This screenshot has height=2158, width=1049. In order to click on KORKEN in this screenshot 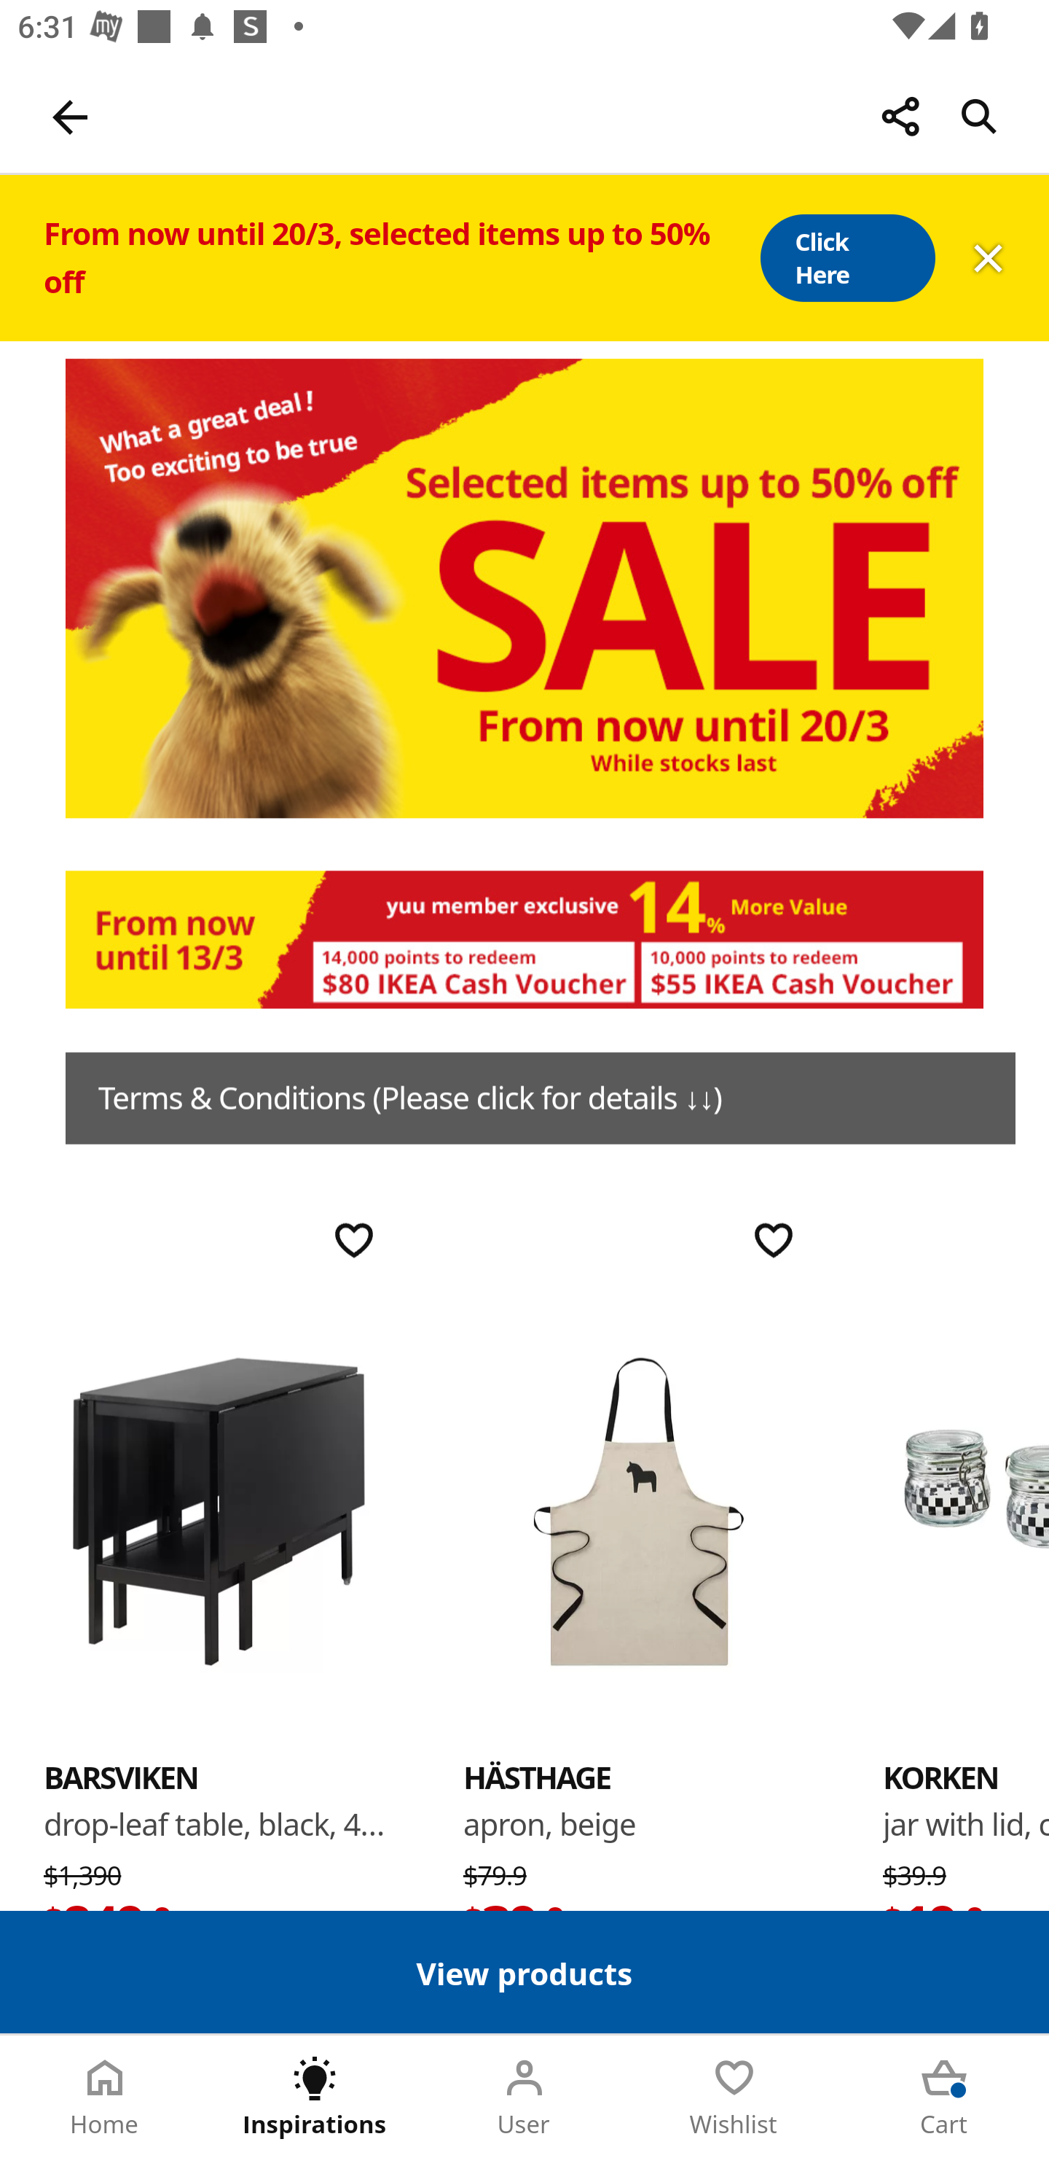, I will do `click(966, 1509)`.